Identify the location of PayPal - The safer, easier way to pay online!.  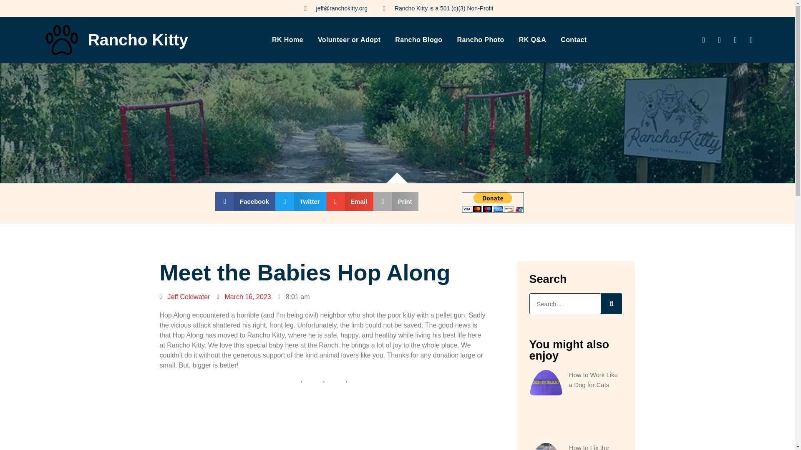
(493, 202).